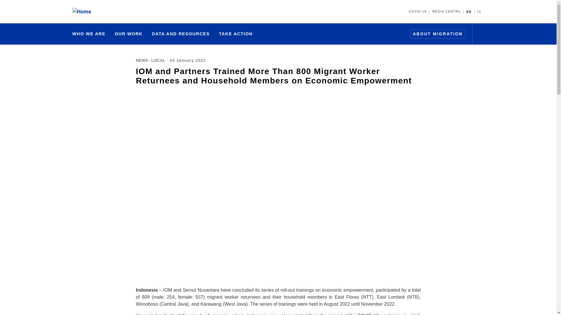 The width and height of the screenshot is (561, 315). I want to click on 2030 AGENDA, so click(264, 34).